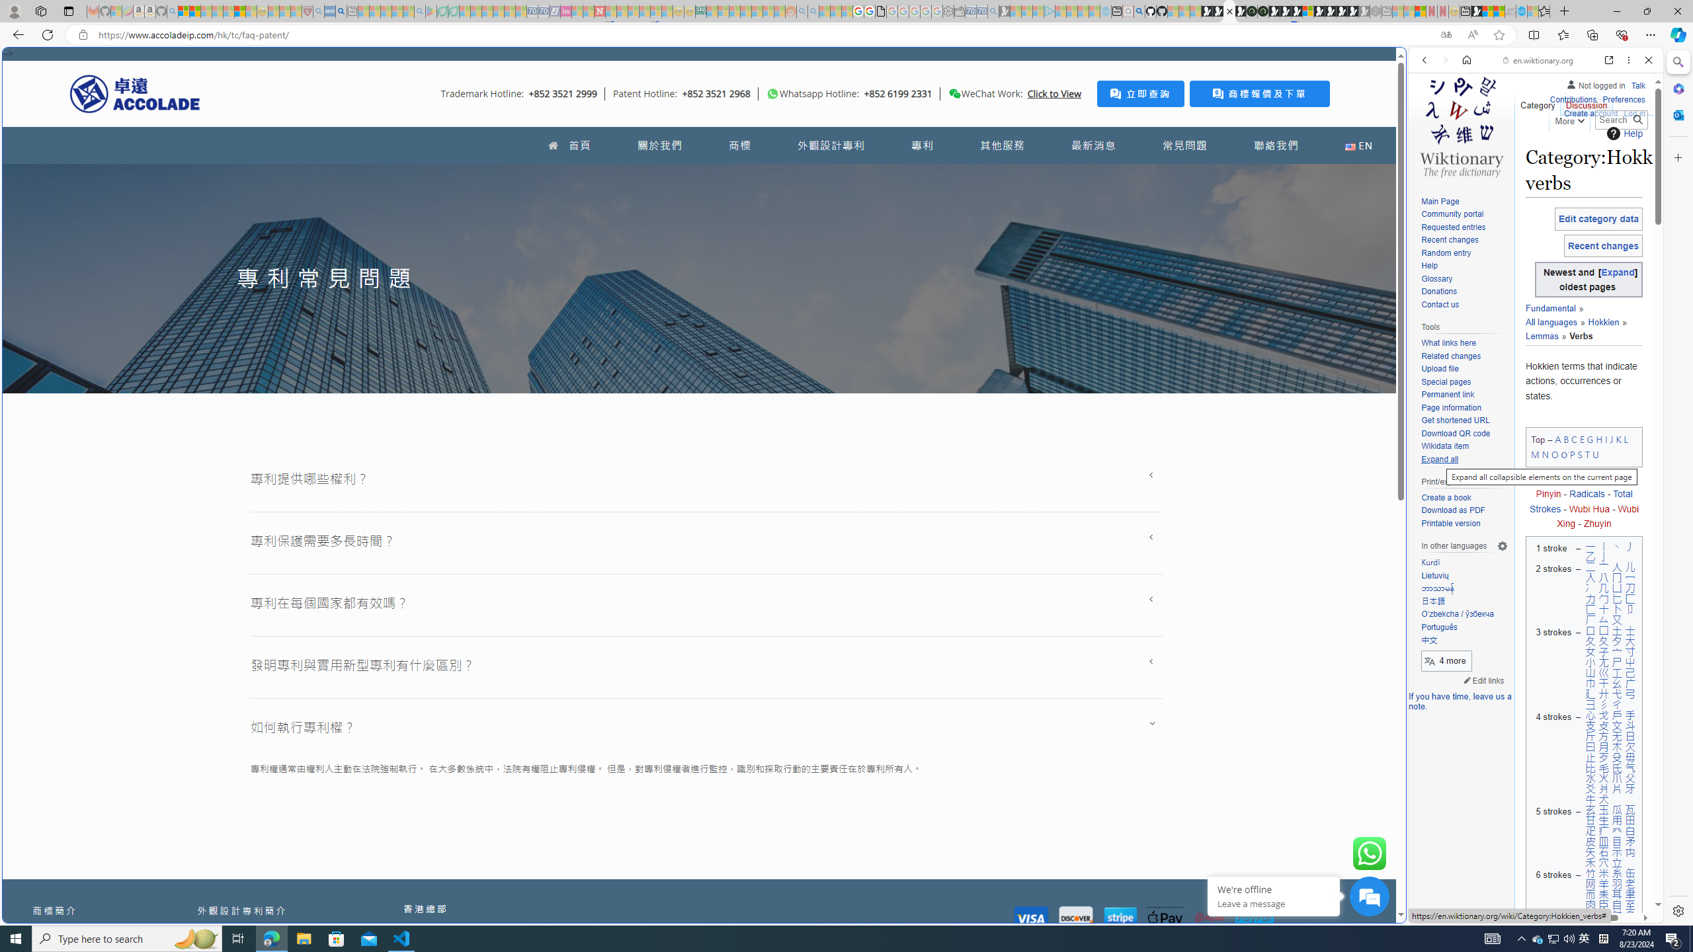  What do you see at coordinates (1439, 292) in the screenshot?
I see `Donations` at bounding box center [1439, 292].